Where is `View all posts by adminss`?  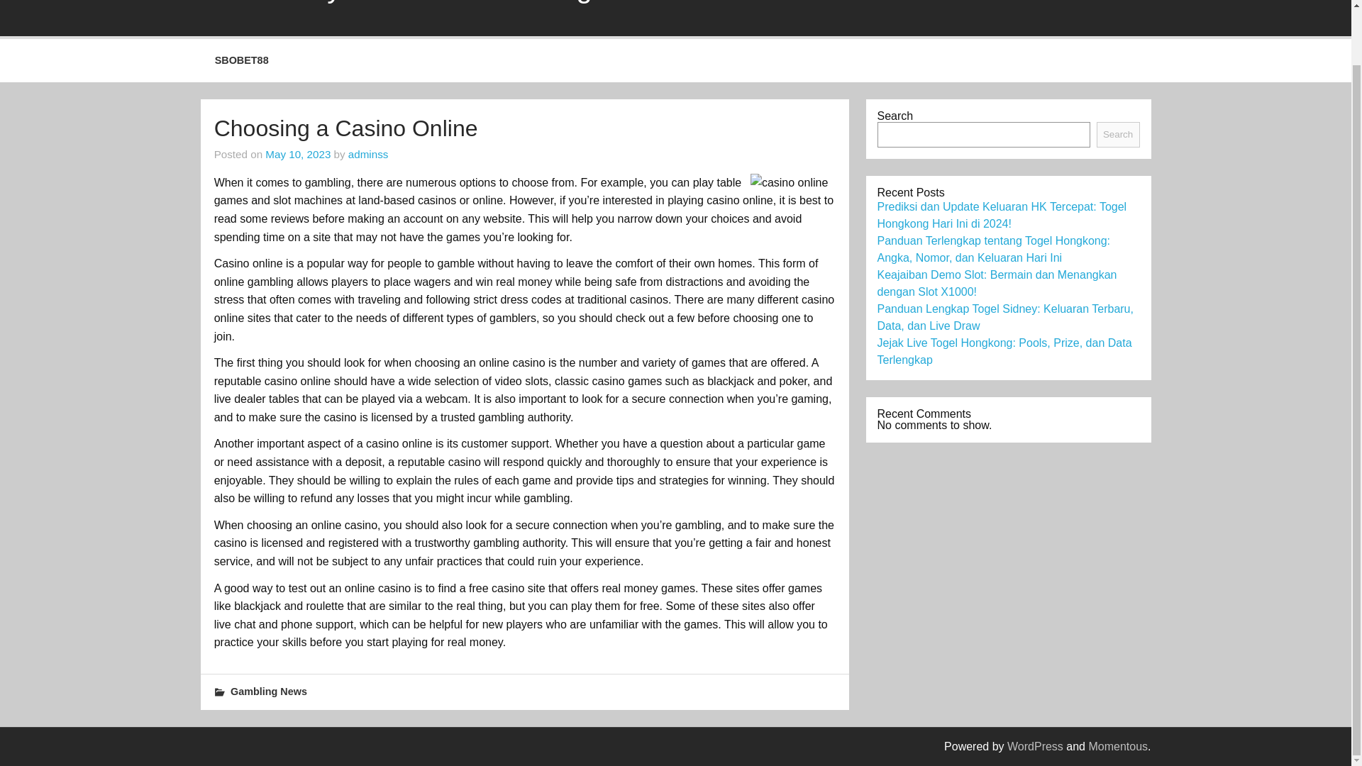 View all posts by adminss is located at coordinates (368, 154).